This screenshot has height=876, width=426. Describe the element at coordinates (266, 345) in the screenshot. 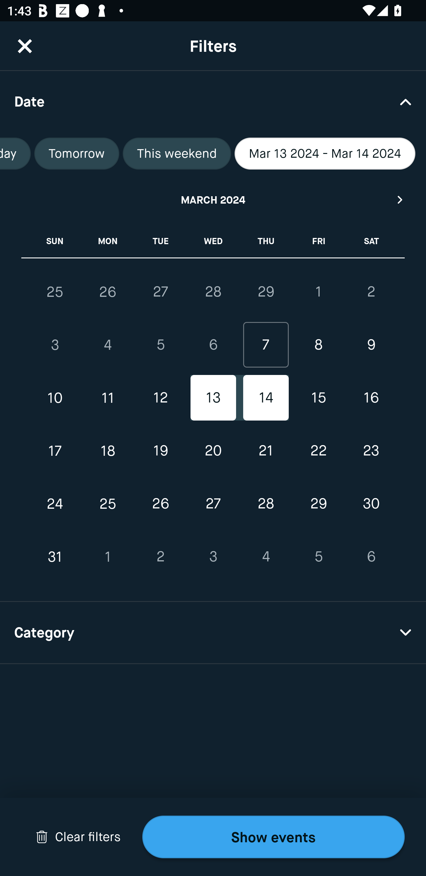

I see `7` at that location.